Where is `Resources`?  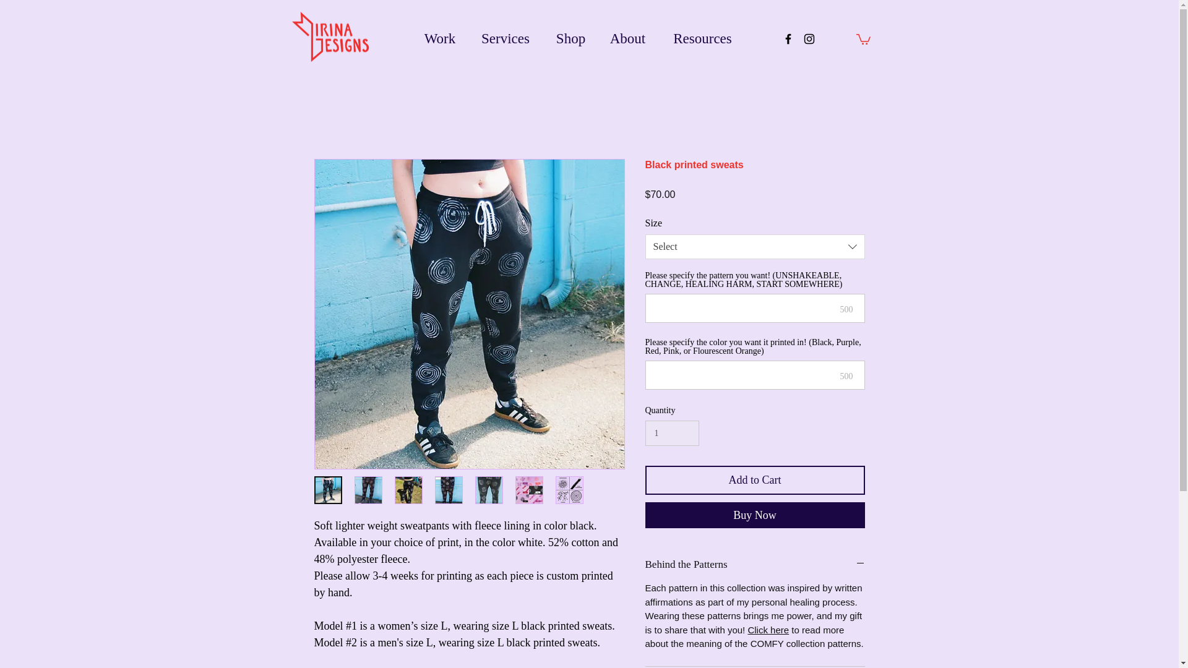
Resources is located at coordinates (702, 38).